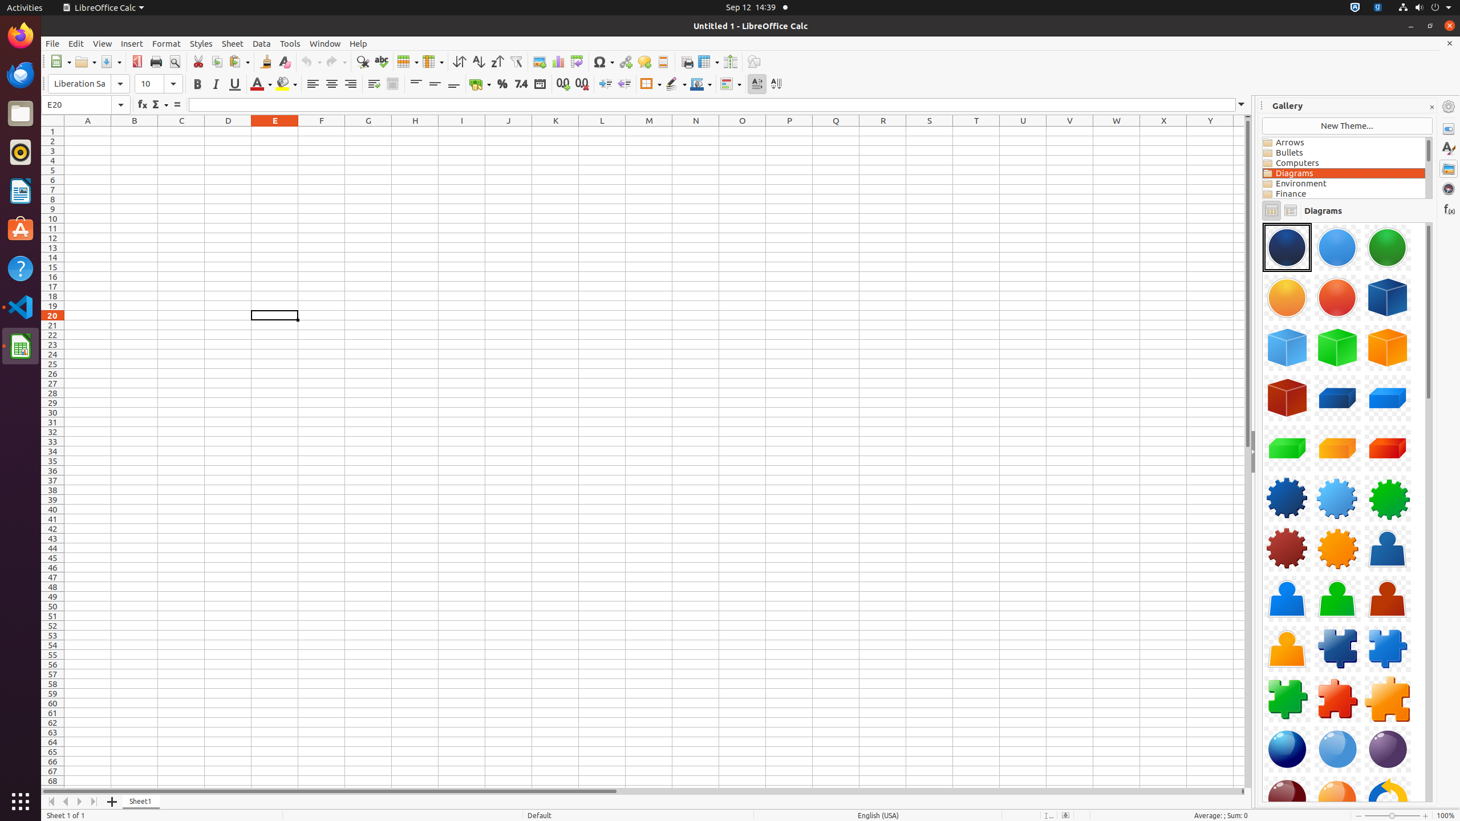  What do you see at coordinates (435, 84) in the screenshot?
I see `Center Vertically` at bounding box center [435, 84].